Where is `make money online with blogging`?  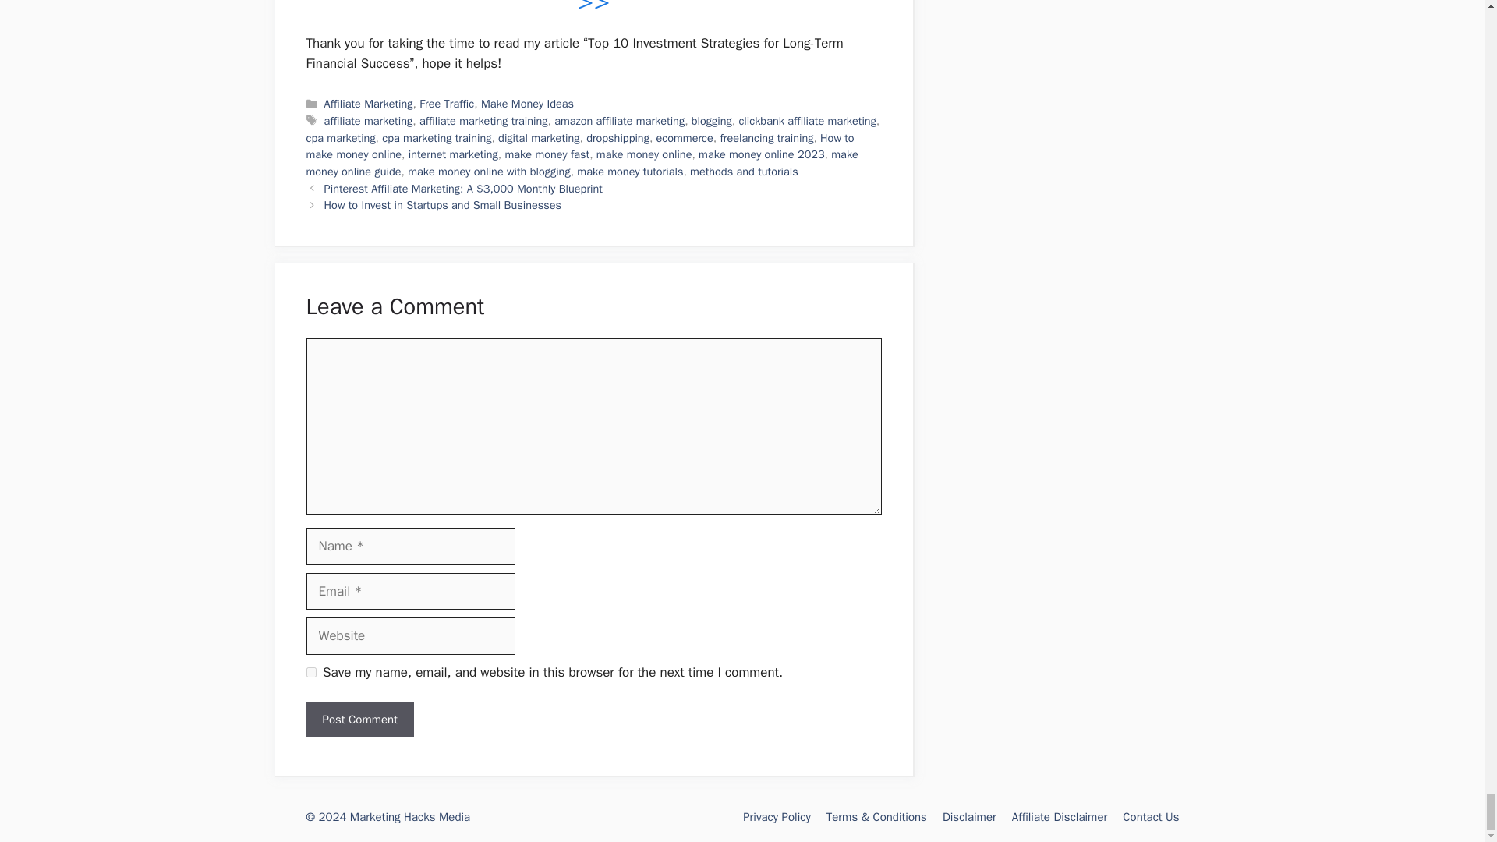
make money online with blogging is located at coordinates (488, 171).